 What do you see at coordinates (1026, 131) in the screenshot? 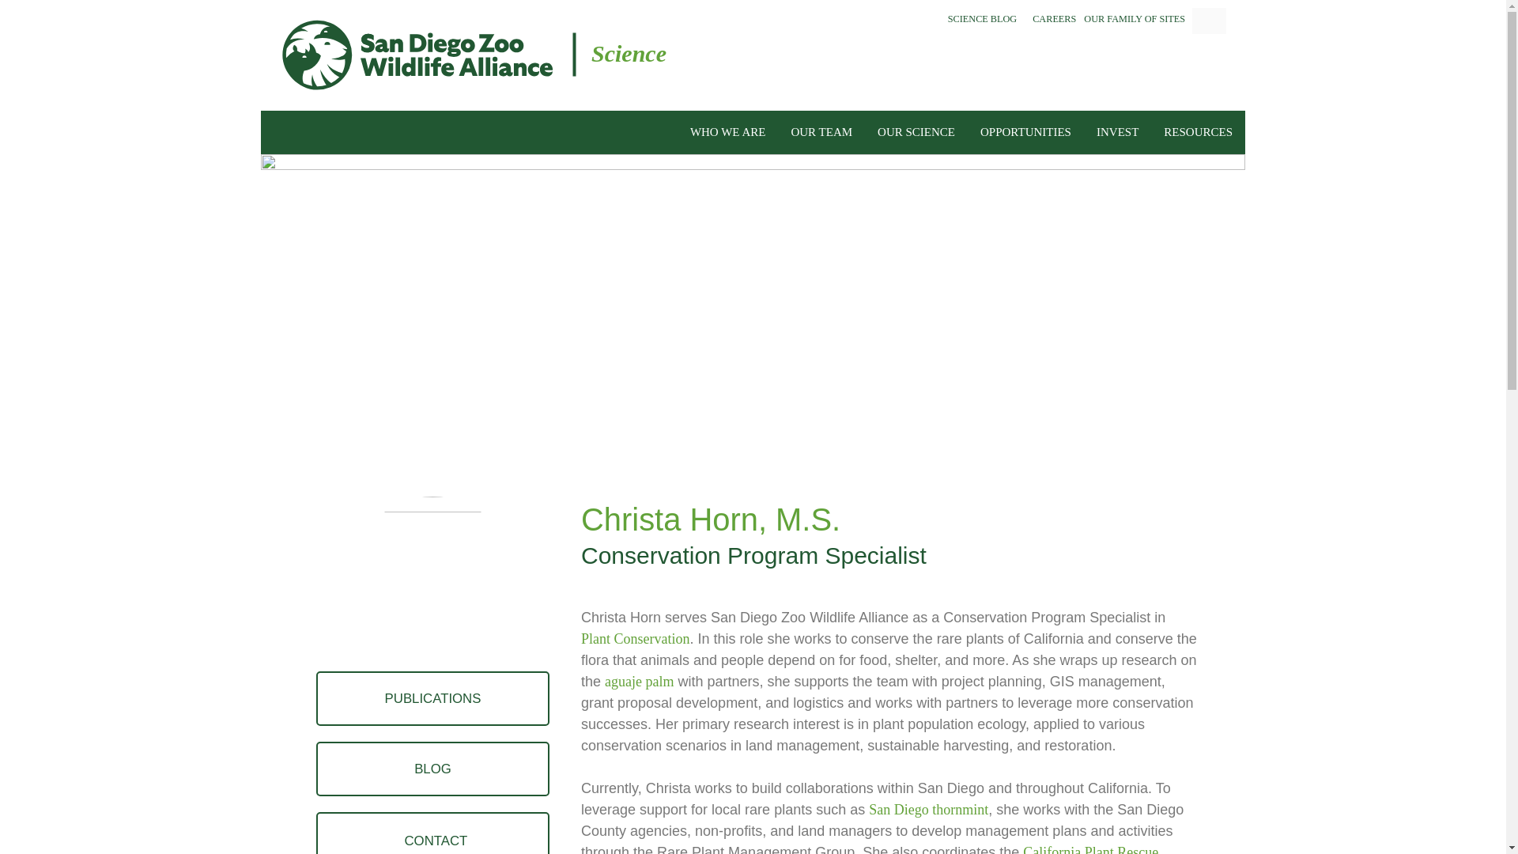
I see `OPPORTUNITIES` at bounding box center [1026, 131].